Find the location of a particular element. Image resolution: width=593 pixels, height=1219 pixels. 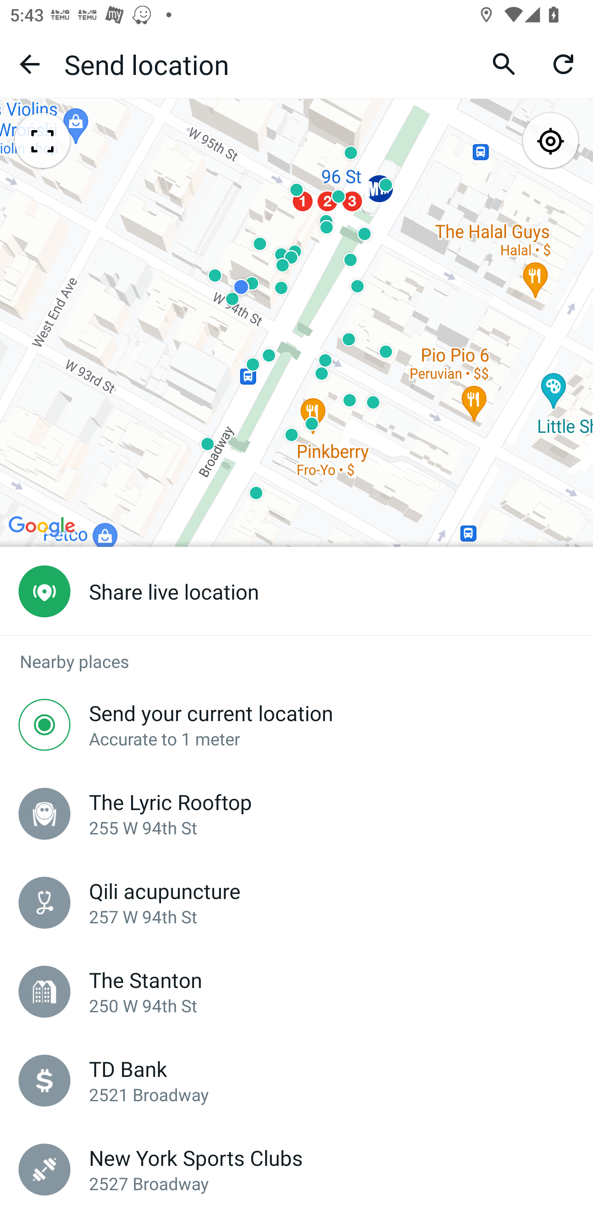

The Stanton 250 W 94th St is located at coordinates (296, 992).